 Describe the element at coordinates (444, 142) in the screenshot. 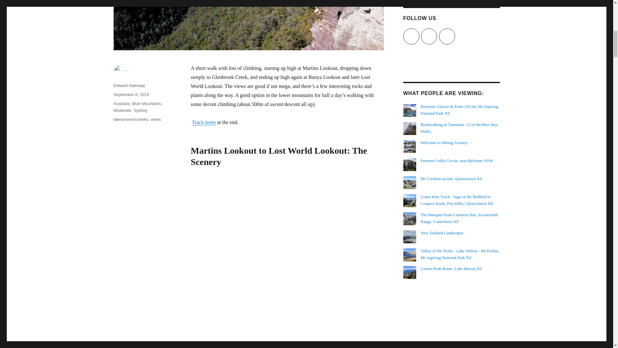

I see `Welcome to Hiking Scenery` at that location.